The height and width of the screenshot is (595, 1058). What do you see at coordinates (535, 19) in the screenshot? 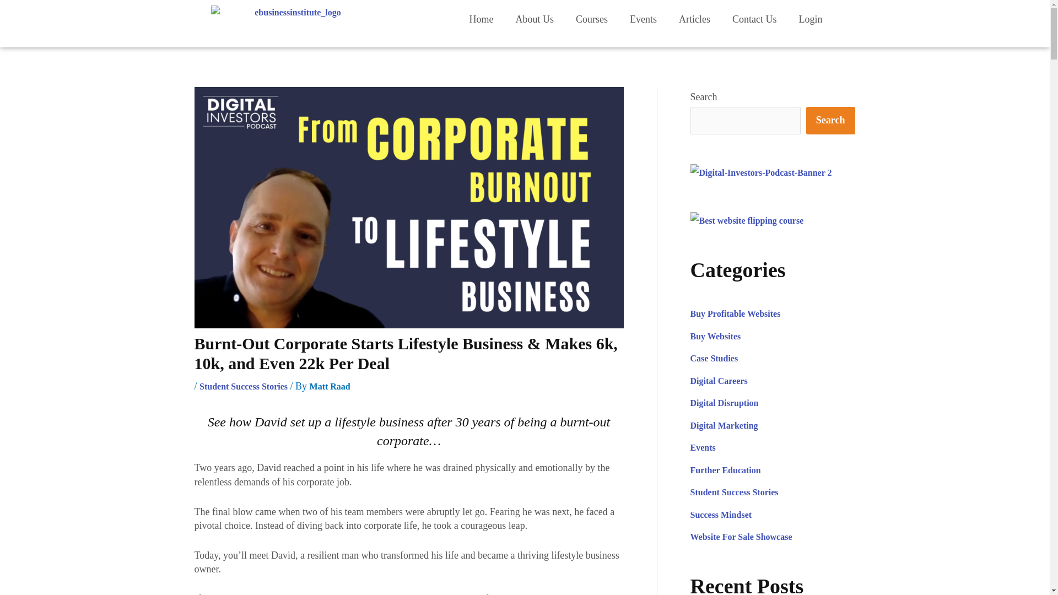
I see `About Us` at bounding box center [535, 19].